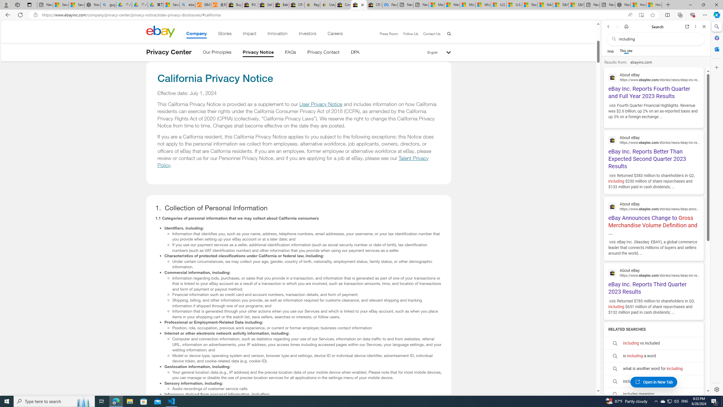 The image size is (723, 407). What do you see at coordinates (659, 39) in the screenshot?
I see `Search the web` at bounding box center [659, 39].